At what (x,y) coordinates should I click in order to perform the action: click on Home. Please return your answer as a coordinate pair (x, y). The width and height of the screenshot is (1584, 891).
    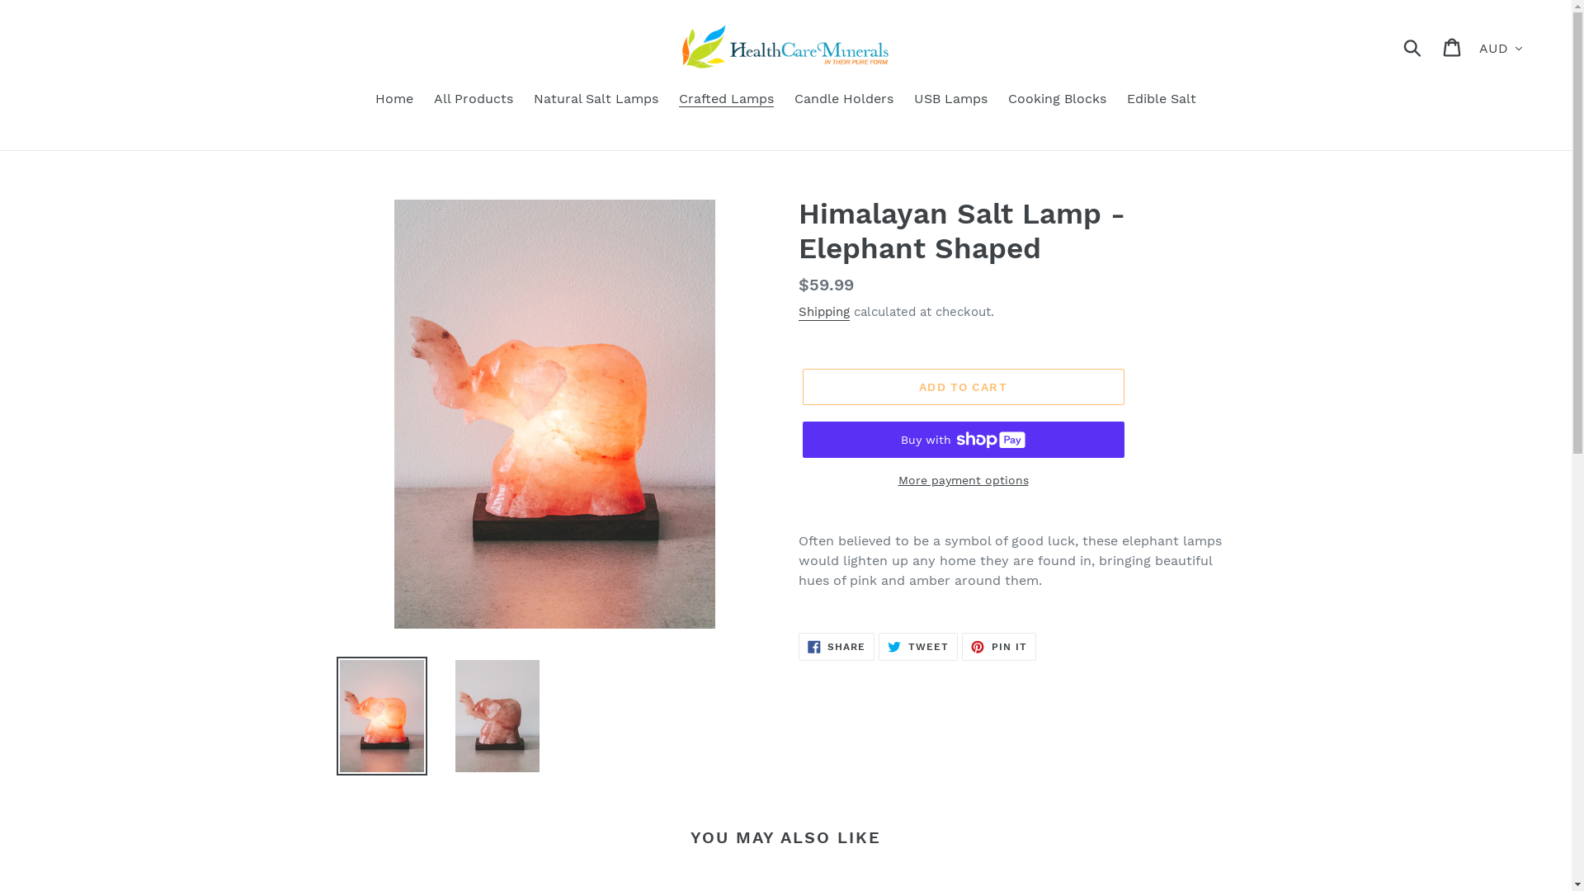
    Looking at the image, I should click on (394, 101).